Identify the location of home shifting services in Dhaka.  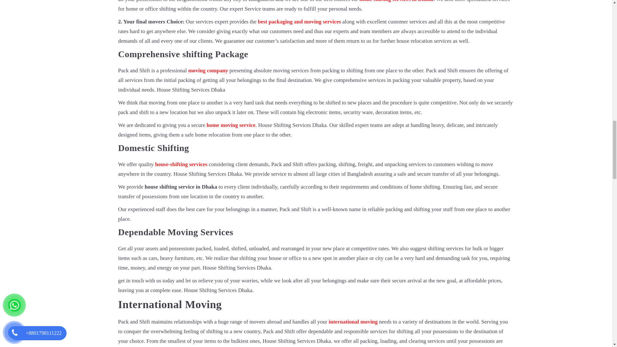
(396, 1).